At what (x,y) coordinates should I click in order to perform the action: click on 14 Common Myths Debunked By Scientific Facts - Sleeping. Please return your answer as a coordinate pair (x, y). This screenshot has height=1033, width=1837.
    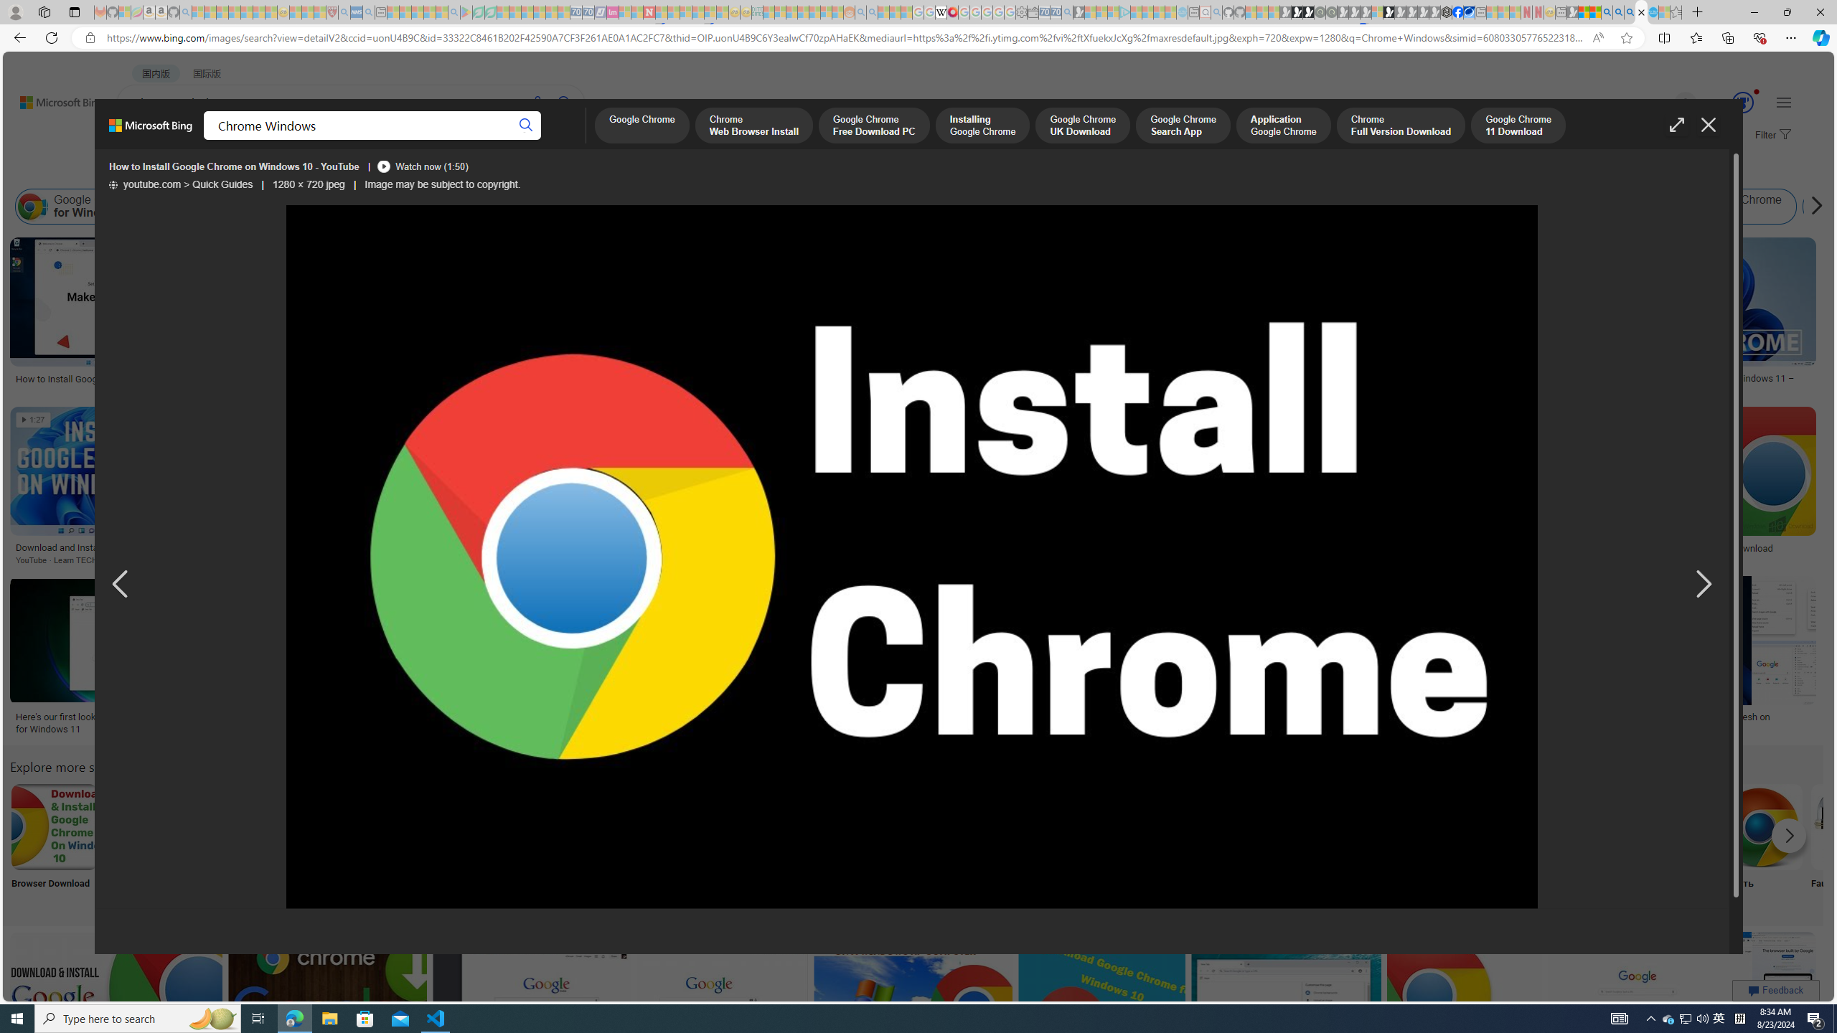
    Looking at the image, I should click on (673, 12).